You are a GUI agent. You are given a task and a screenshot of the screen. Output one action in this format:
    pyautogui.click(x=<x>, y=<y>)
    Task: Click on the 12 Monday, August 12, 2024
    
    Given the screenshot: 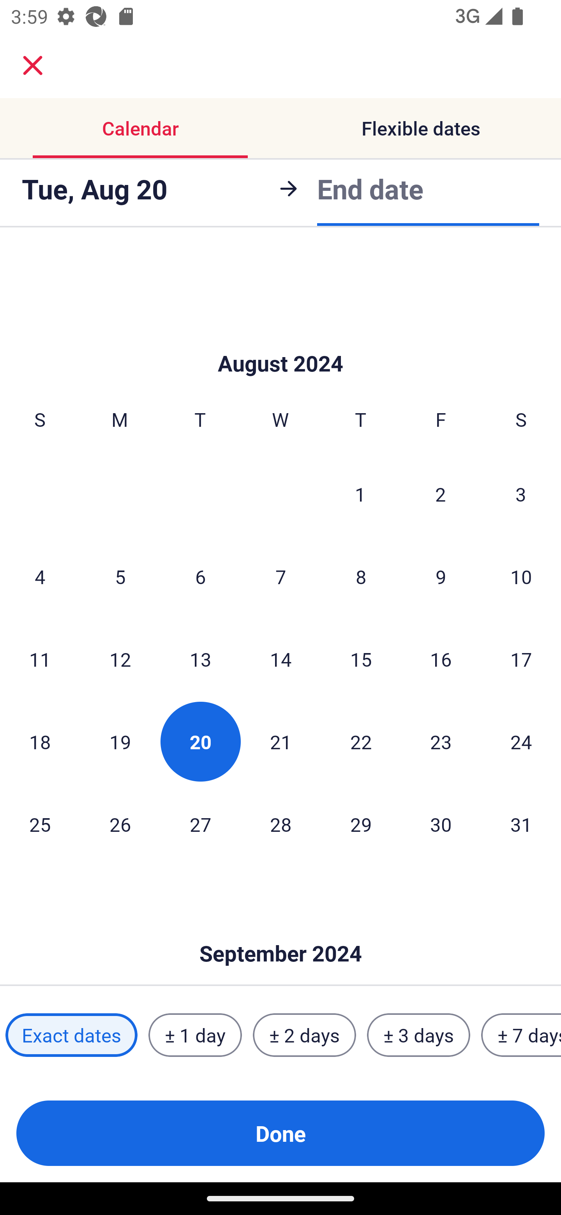 What is the action you would take?
    pyautogui.click(x=120, y=659)
    